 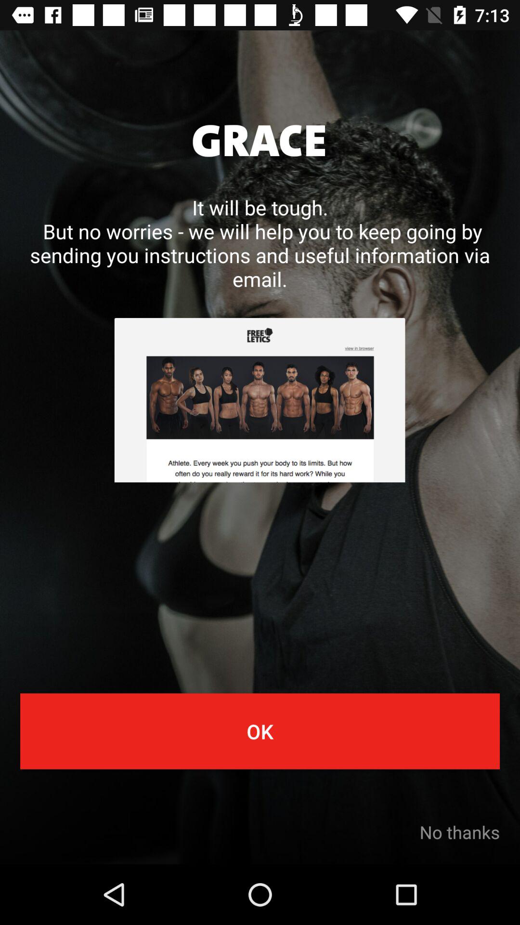 What do you see at coordinates (260, 731) in the screenshot?
I see `jump until ok` at bounding box center [260, 731].